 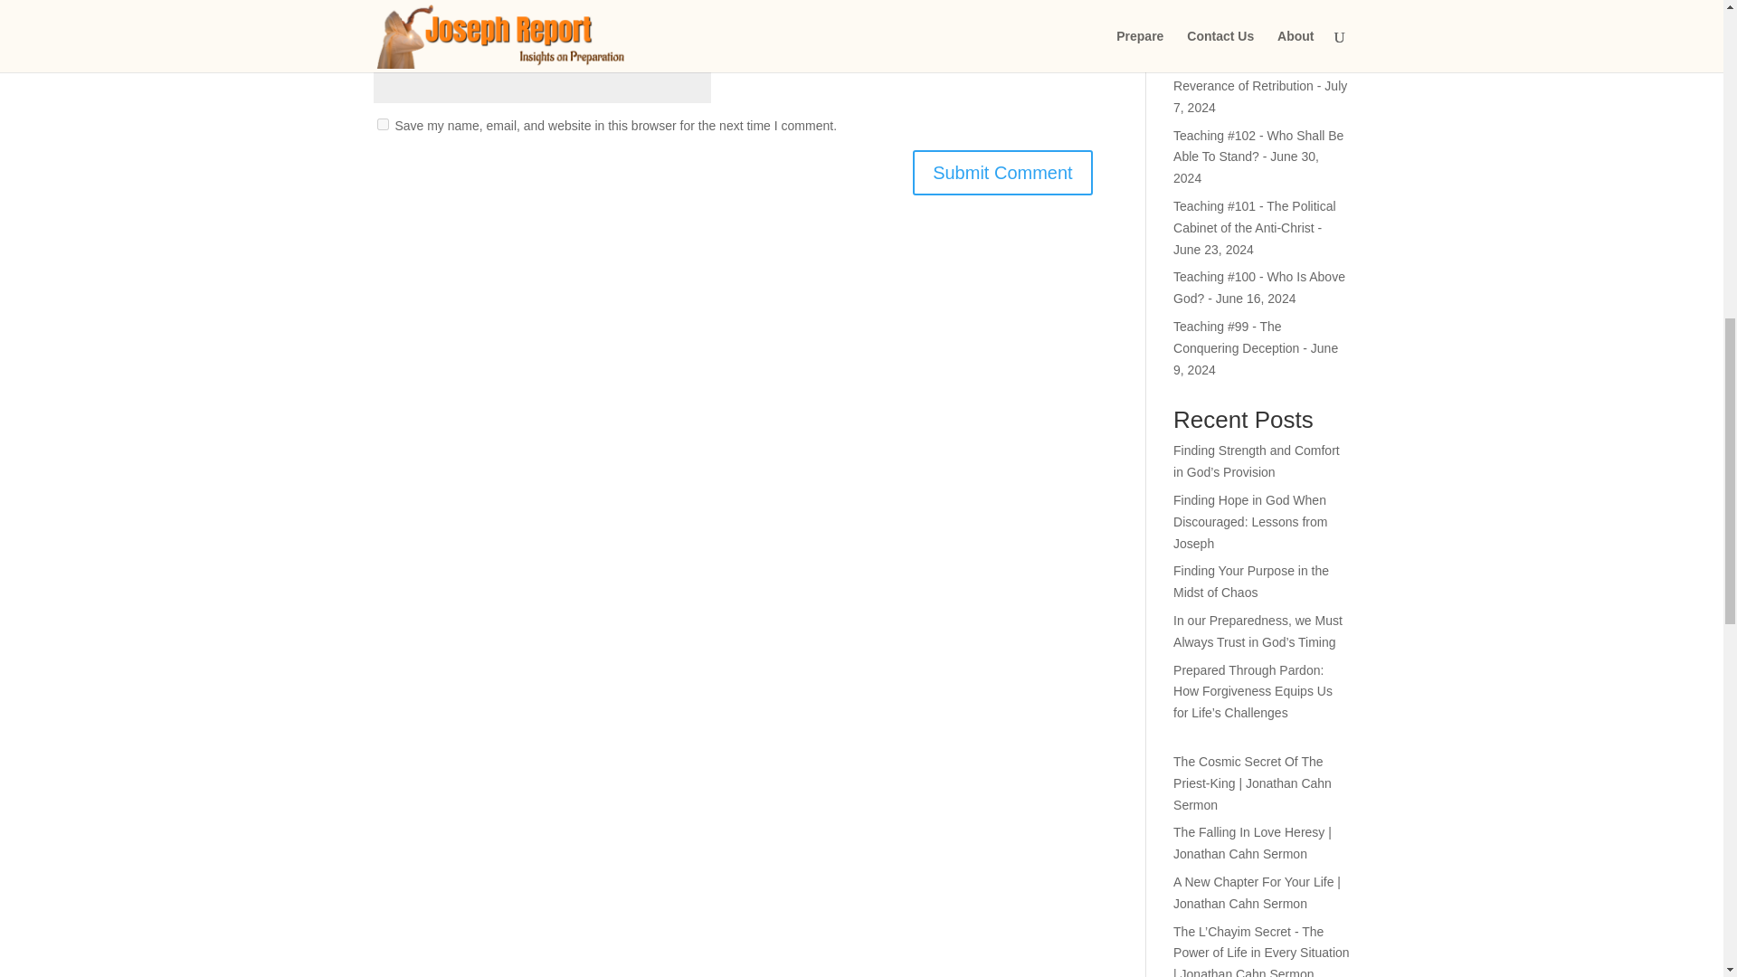 What do you see at coordinates (1002, 173) in the screenshot?
I see `Submit Comment` at bounding box center [1002, 173].